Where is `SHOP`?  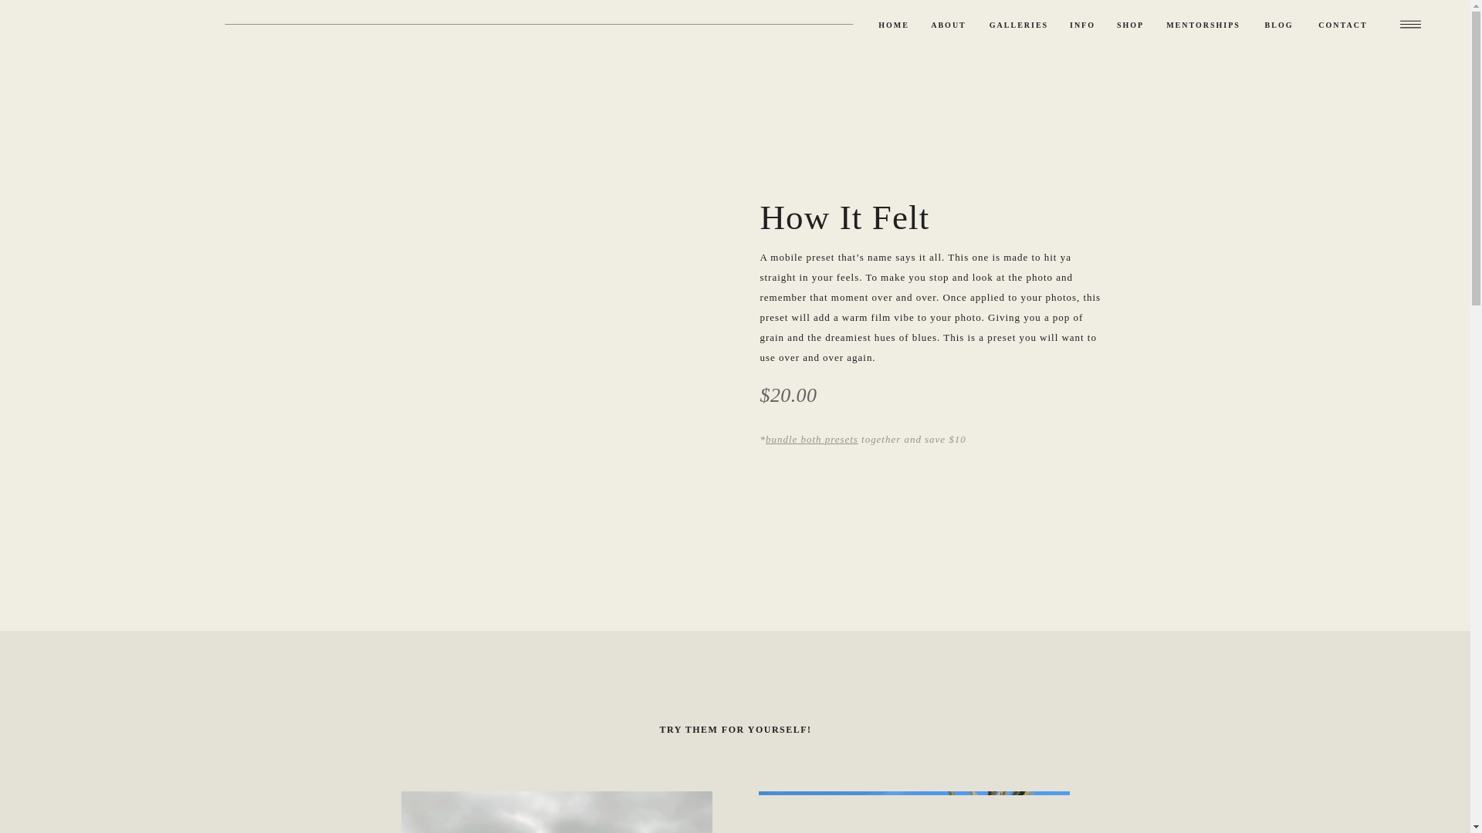
SHOP is located at coordinates (1130, 25).